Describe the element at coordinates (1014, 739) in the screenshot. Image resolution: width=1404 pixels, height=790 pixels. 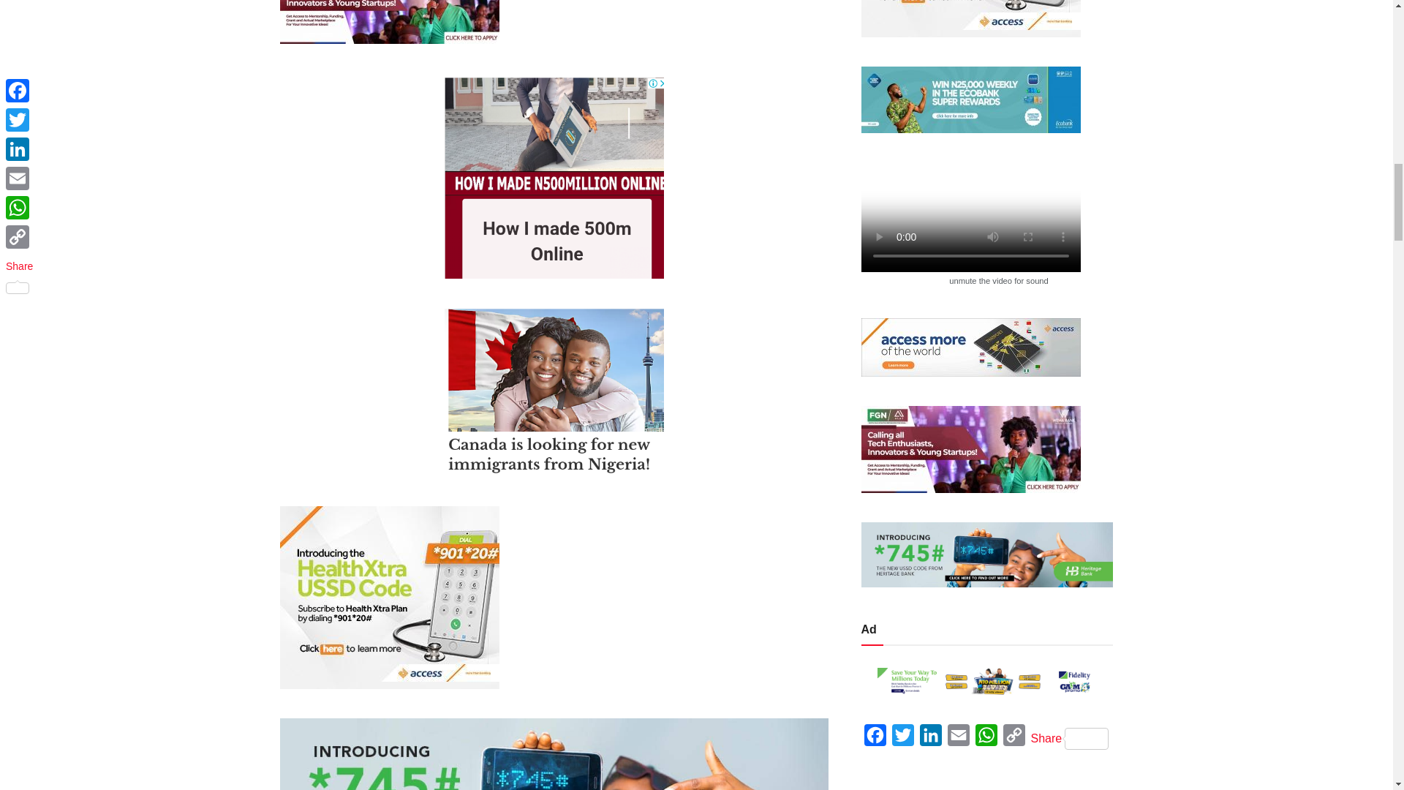
I see `Copy Link` at that location.